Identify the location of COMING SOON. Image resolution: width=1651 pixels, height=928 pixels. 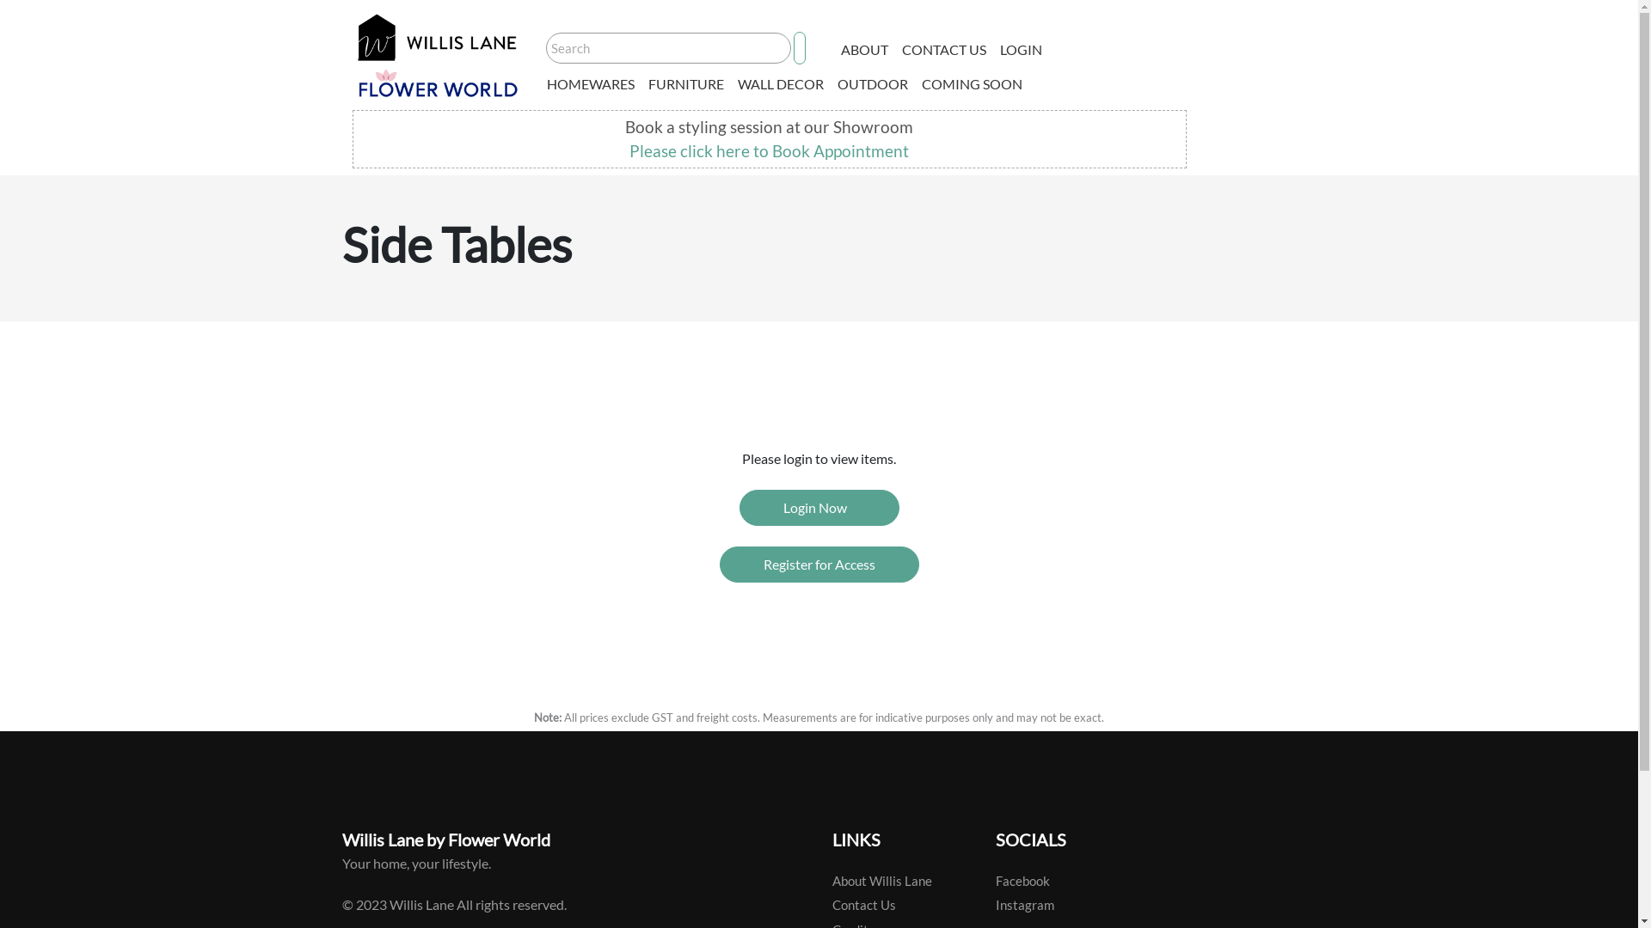
(972, 84).